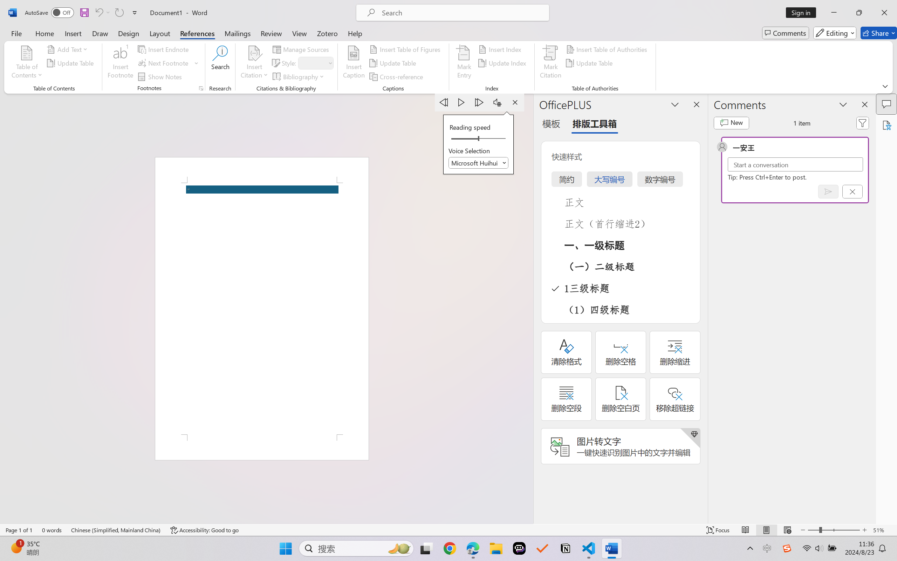 Image resolution: width=897 pixels, height=561 pixels. What do you see at coordinates (116, 530) in the screenshot?
I see `Language Chinese (Simplified, Mainland China)` at bounding box center [116, 530].